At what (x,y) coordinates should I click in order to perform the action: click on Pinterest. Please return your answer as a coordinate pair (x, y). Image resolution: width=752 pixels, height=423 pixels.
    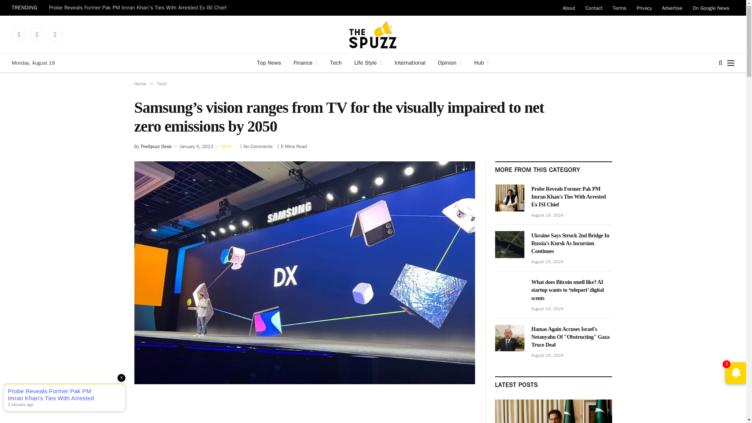
    Looking at the image, I should click on (55, 34).